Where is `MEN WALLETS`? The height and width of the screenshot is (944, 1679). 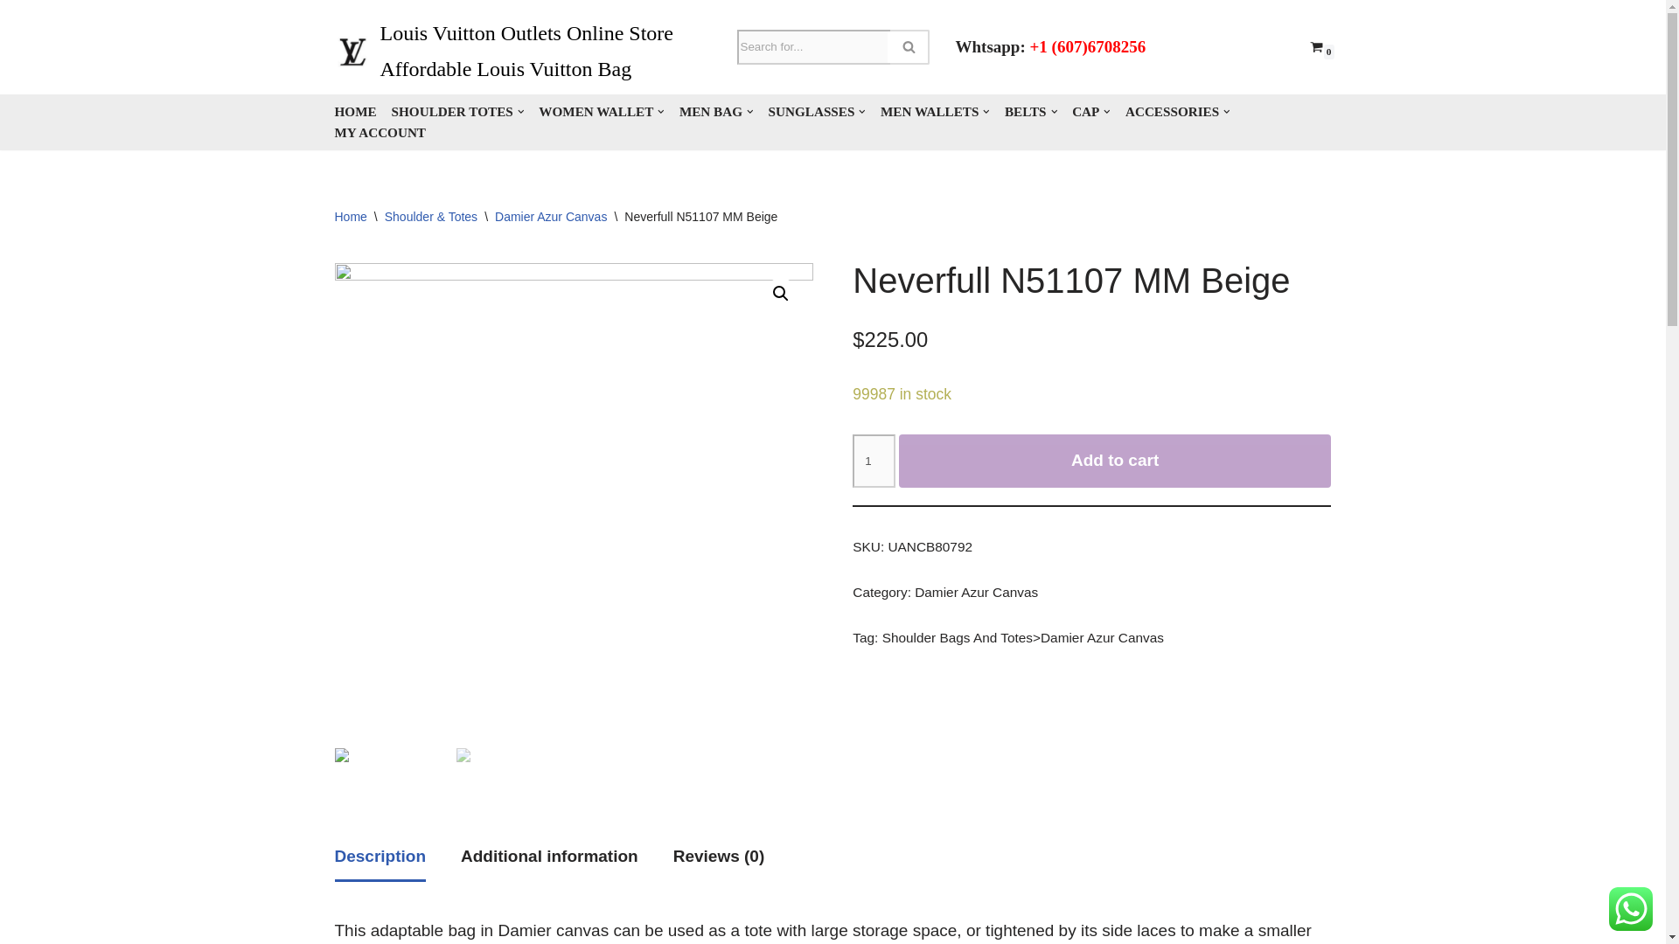
MEN WALLETS is located at coordinates (935, 112).